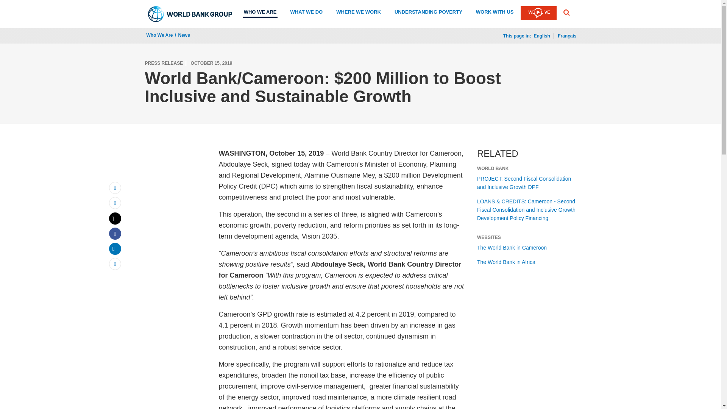 The height and width of the screenshot is (409, 727). I want to click on Share, so click(115, 264).